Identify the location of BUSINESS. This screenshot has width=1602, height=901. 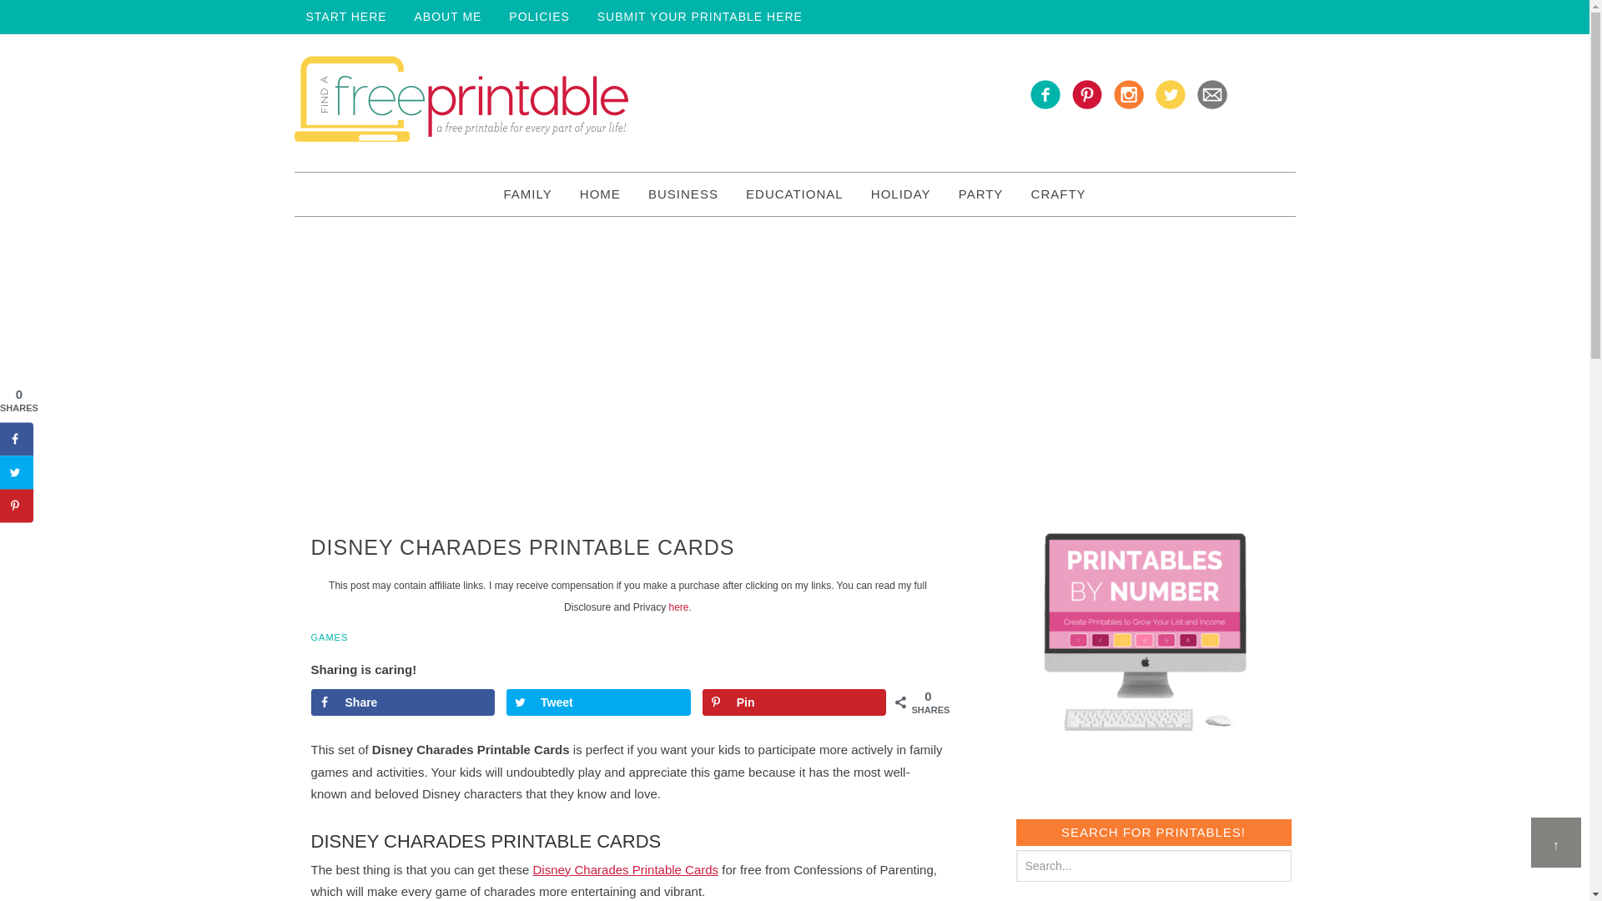
(683, 194).